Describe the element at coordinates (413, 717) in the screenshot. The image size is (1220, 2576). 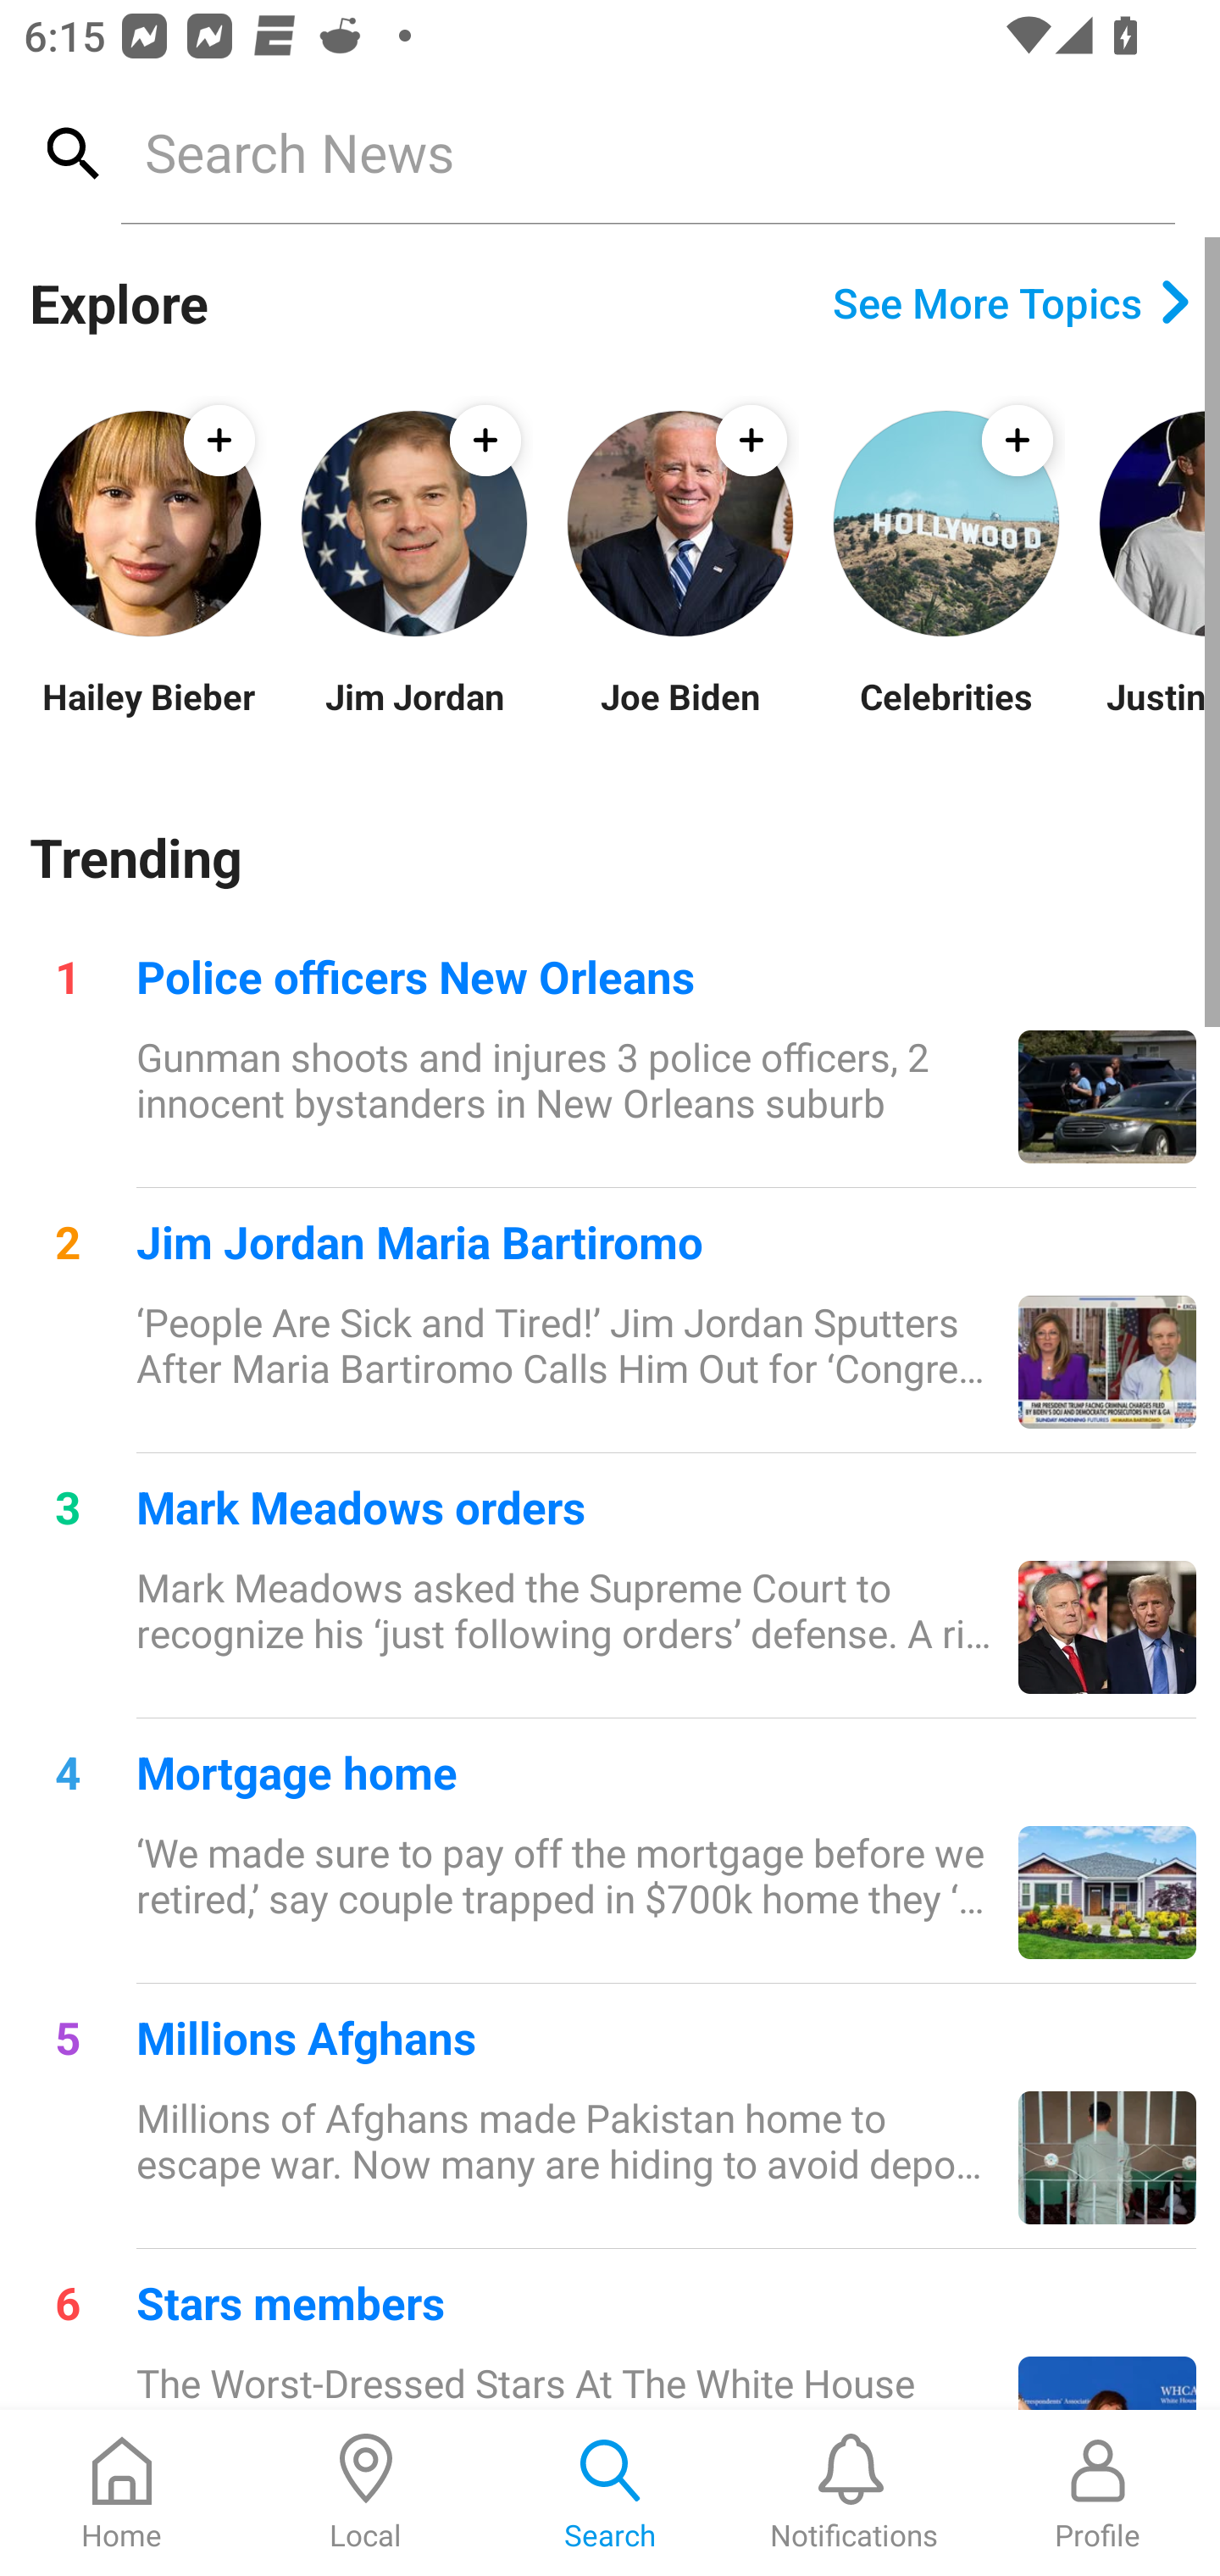
I see `Jim Jordan` at that location.